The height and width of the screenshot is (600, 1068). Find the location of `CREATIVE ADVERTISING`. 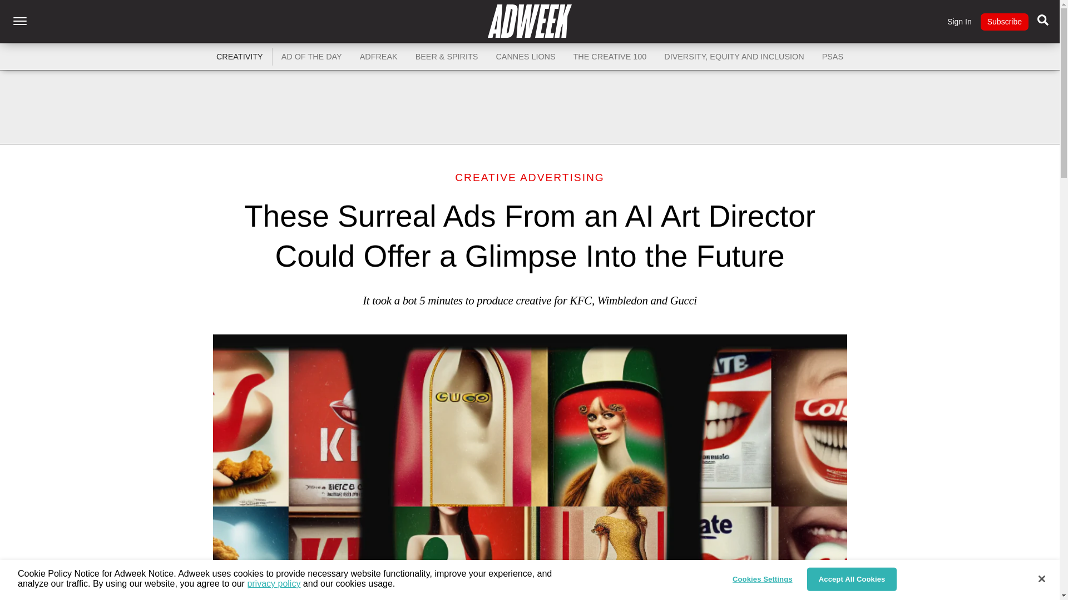

CREATIVE ADVERTISING is located at coordinates (530, 177).